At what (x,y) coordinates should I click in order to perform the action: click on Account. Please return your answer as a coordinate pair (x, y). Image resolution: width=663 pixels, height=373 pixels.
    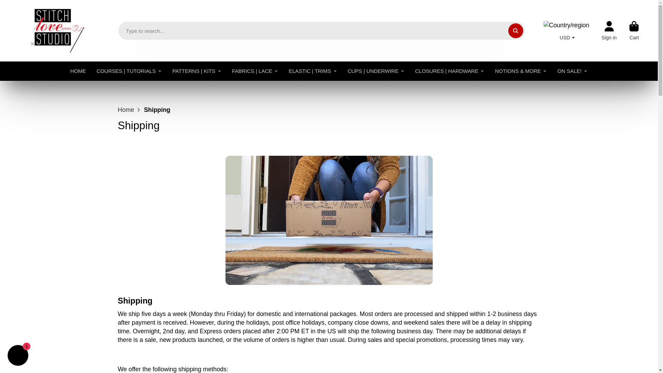
    Looking at the image, I should click on (609, 30).